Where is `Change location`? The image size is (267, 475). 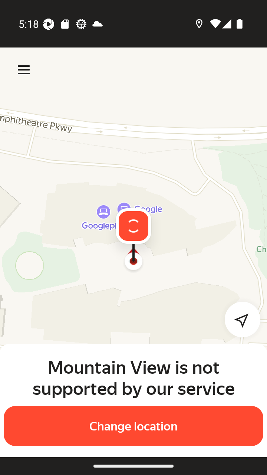
Change location is located at coordinates (133, 426).